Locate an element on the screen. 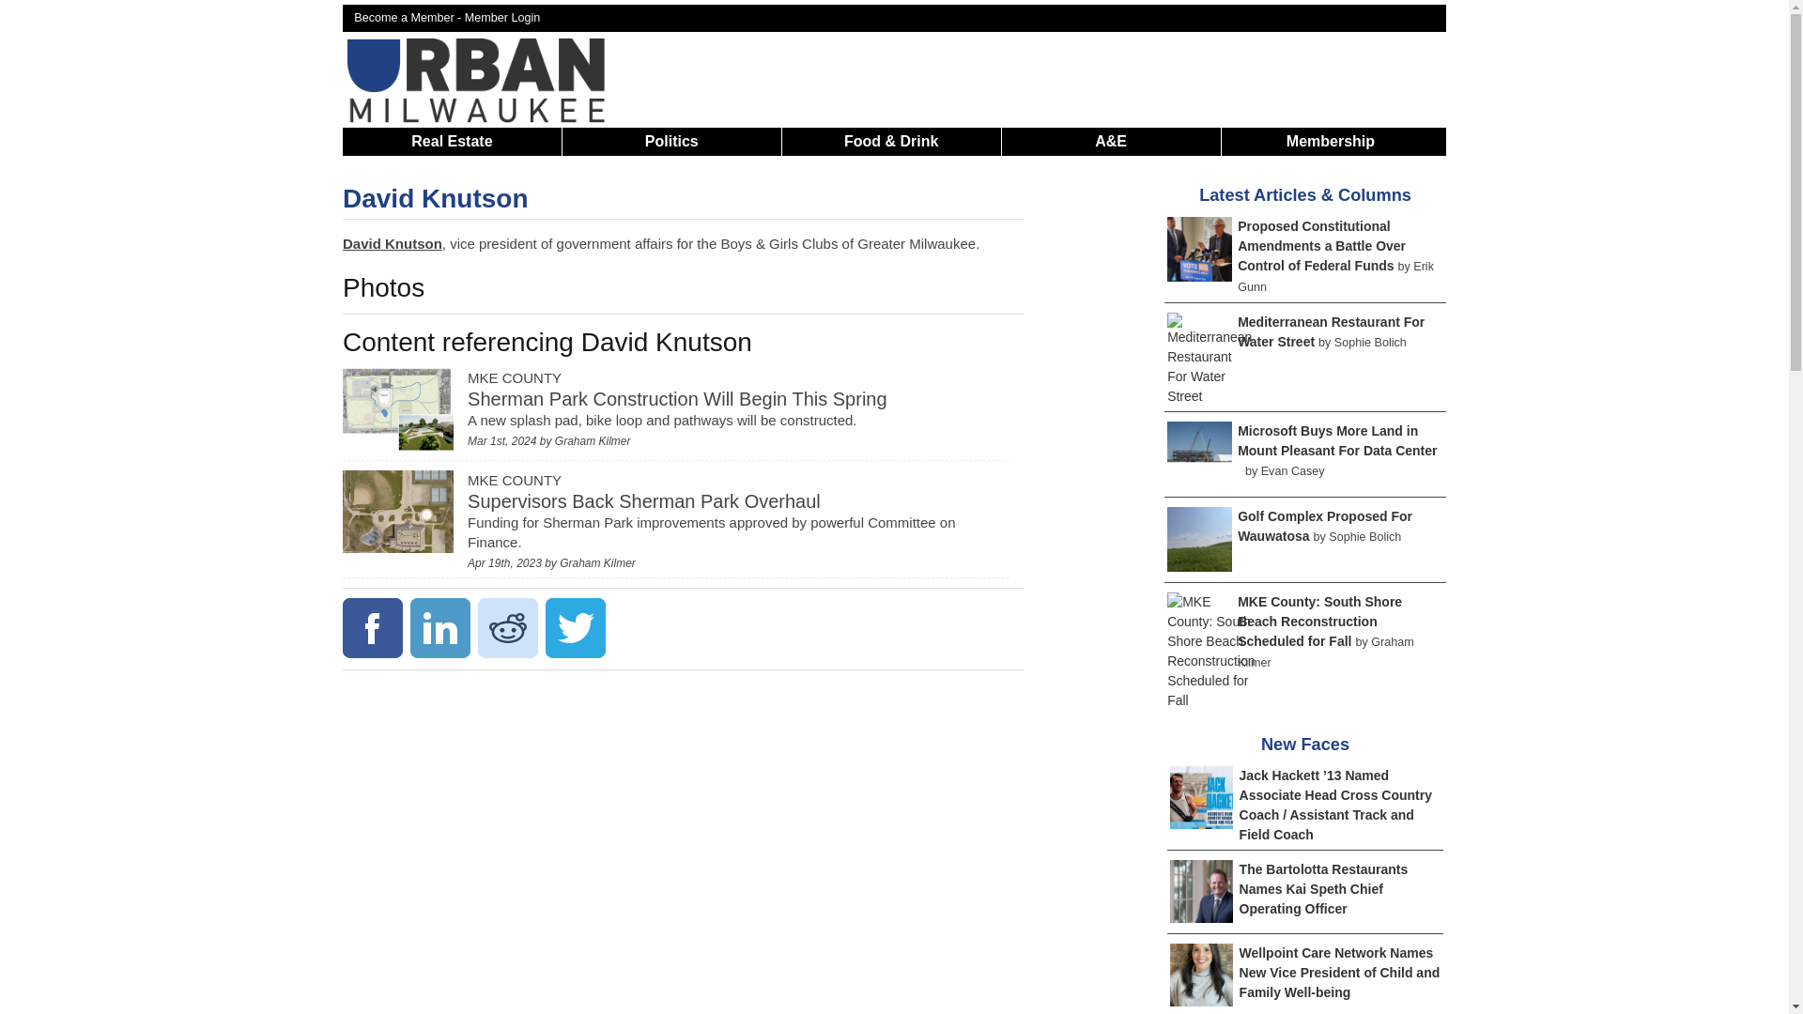 The height and width of the screenshot is (1014, 1803). Politics is located at coordinates (672, 141).